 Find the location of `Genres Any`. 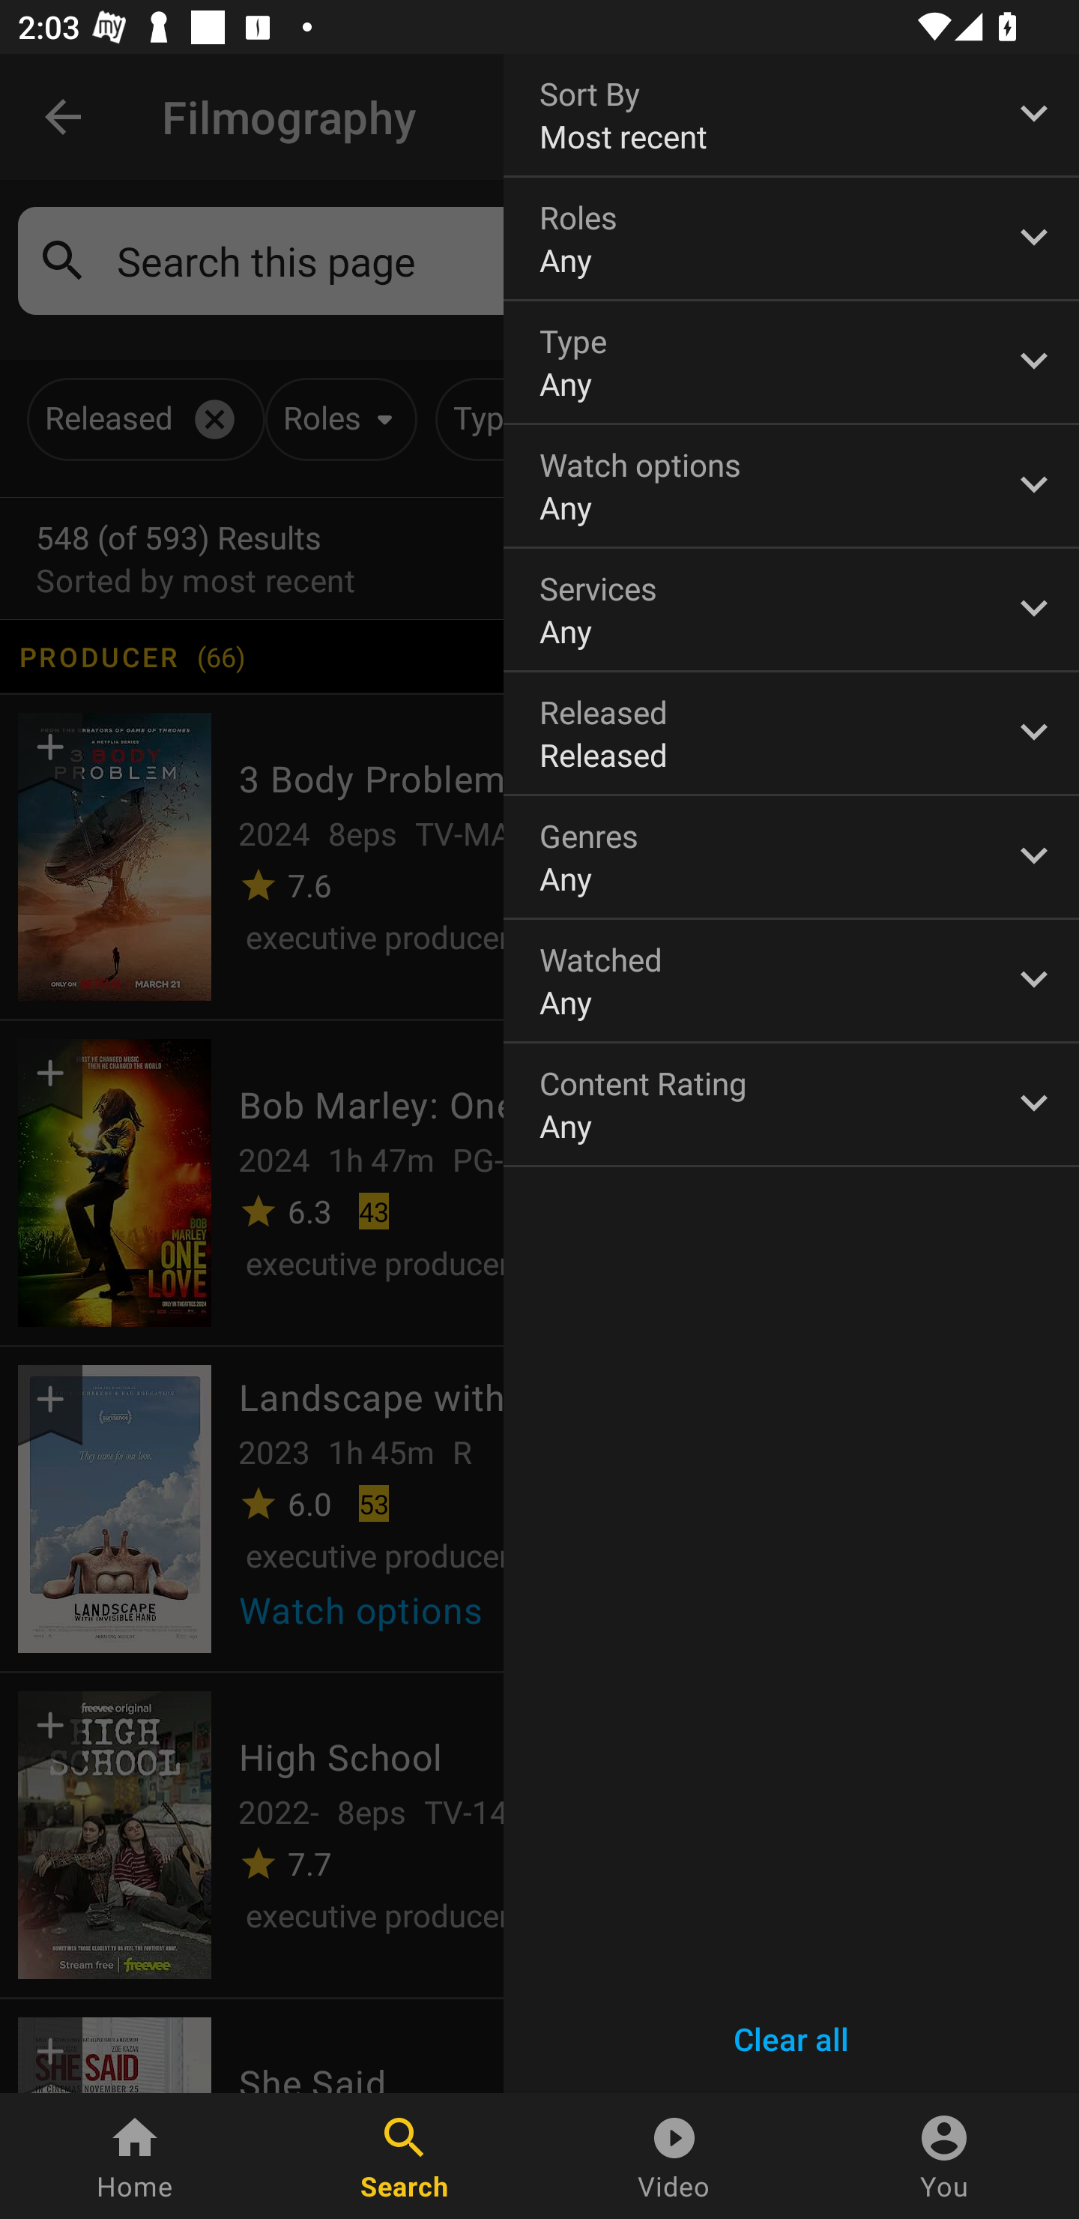

Genres Any is located at coordinates (791, 858).